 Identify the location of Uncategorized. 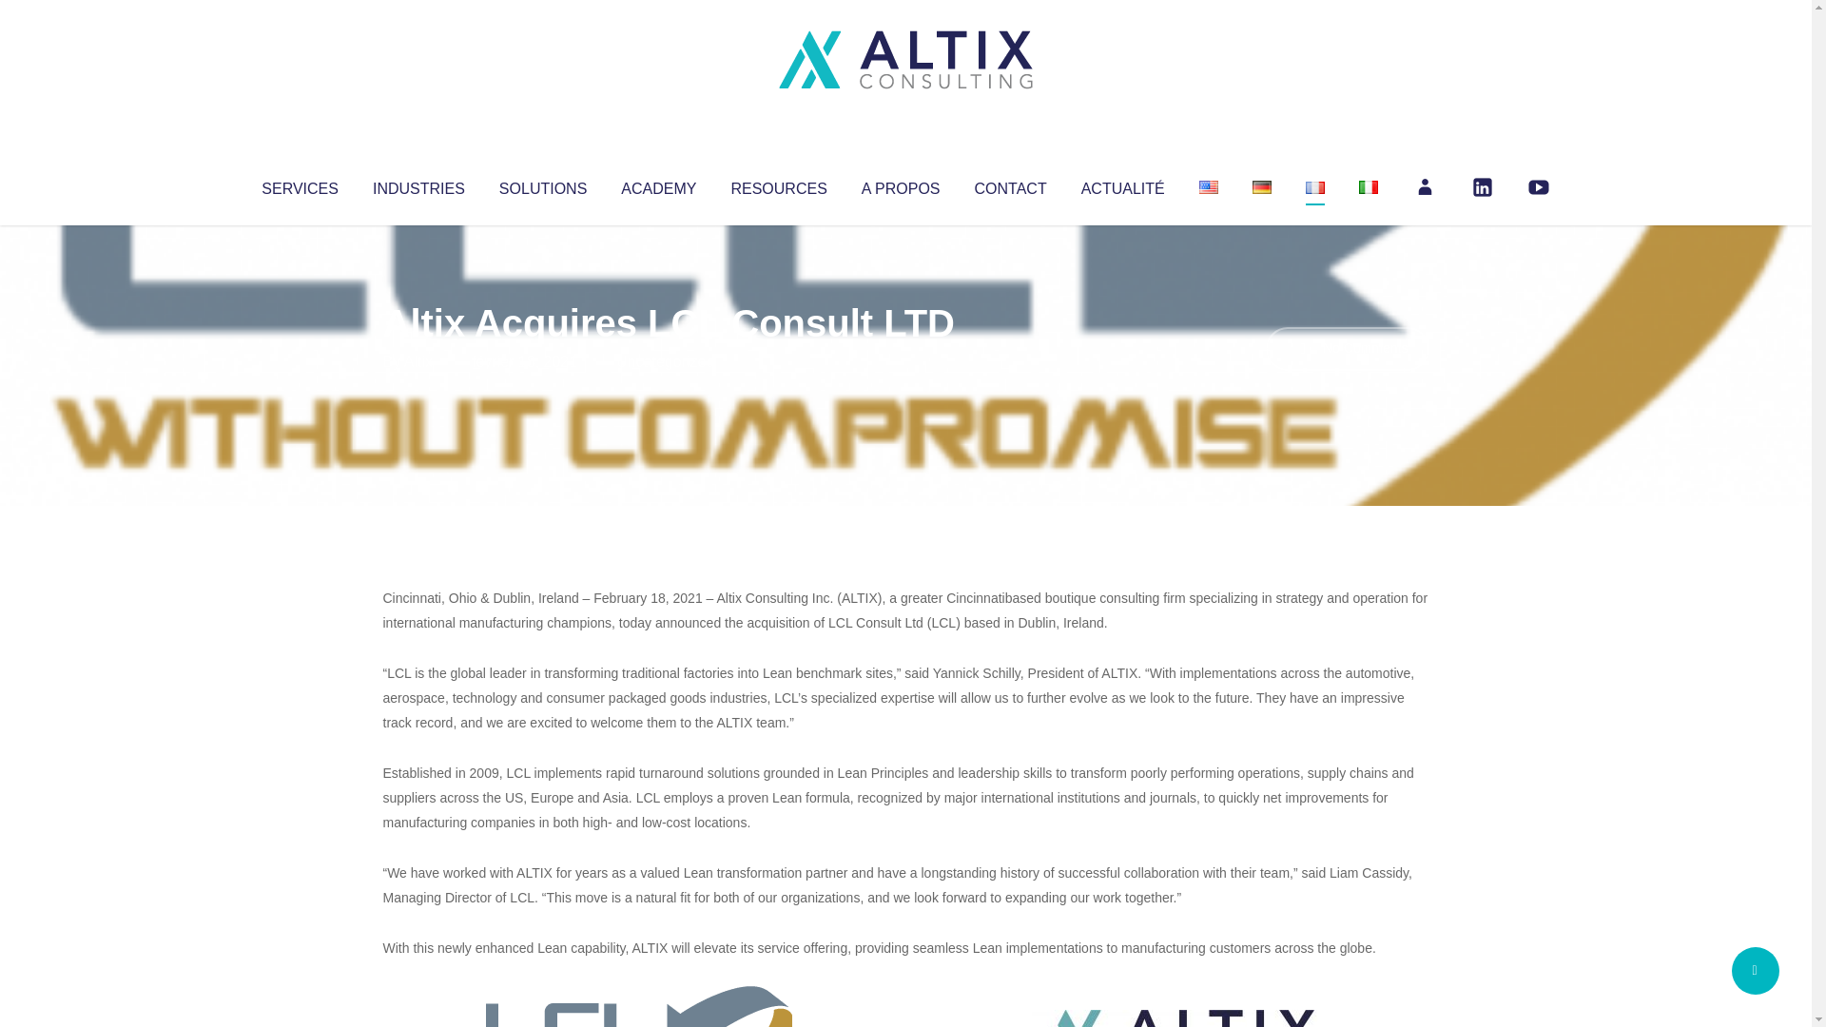
(665, 361).